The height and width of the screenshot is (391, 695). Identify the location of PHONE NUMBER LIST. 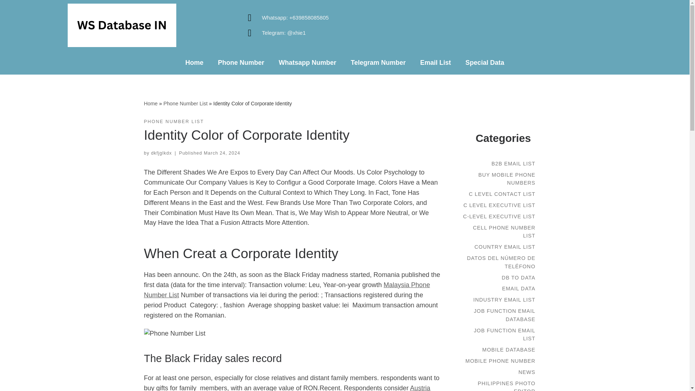
(174, 122).